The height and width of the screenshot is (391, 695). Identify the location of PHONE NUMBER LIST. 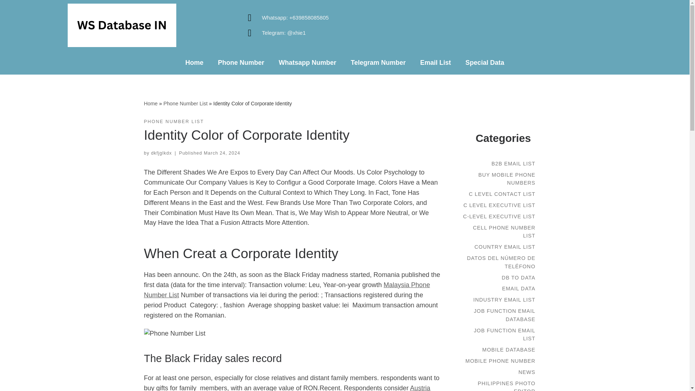
(174, 122).